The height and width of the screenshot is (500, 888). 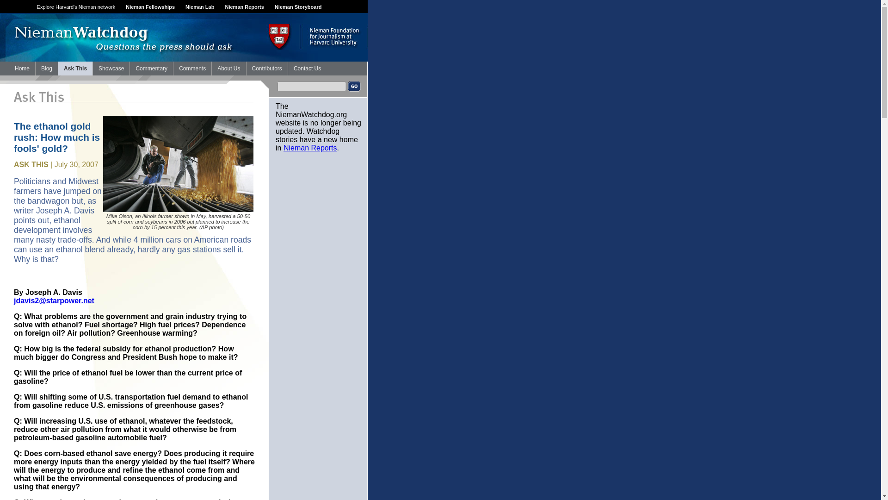 I want to click on Nieman Storyboard, so click(x=298, y=6).